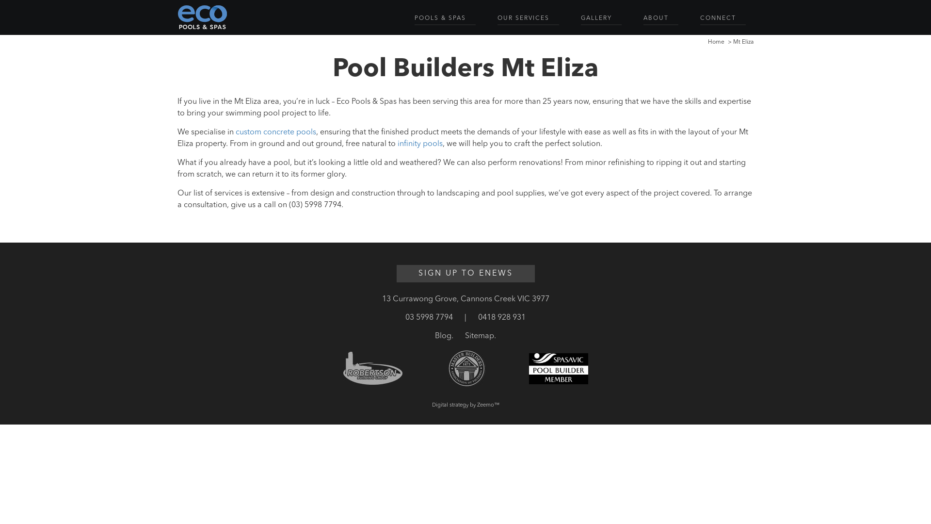  I want to click on Sitemap., so click(481, 336).